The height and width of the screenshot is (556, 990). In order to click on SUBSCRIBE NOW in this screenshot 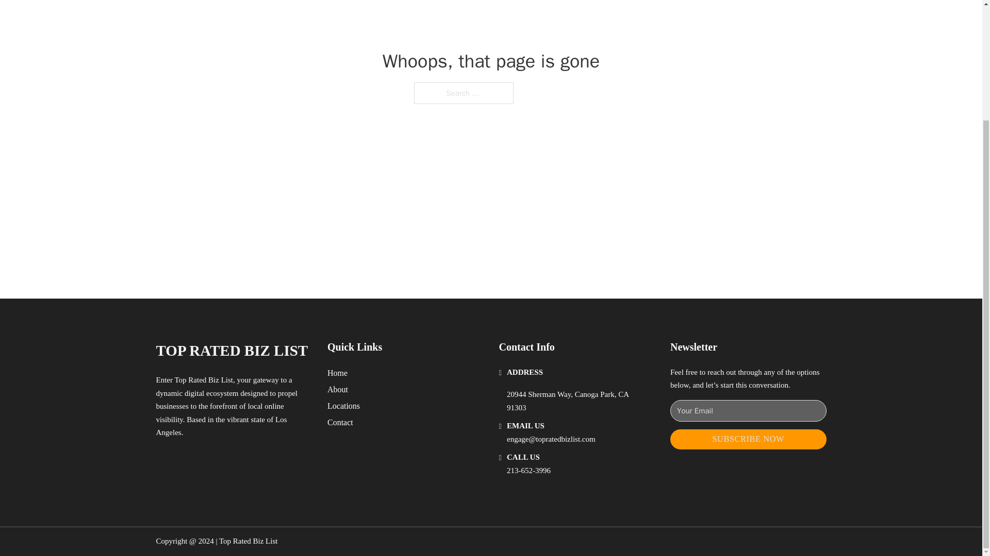, I will do `click(748, 439)`.